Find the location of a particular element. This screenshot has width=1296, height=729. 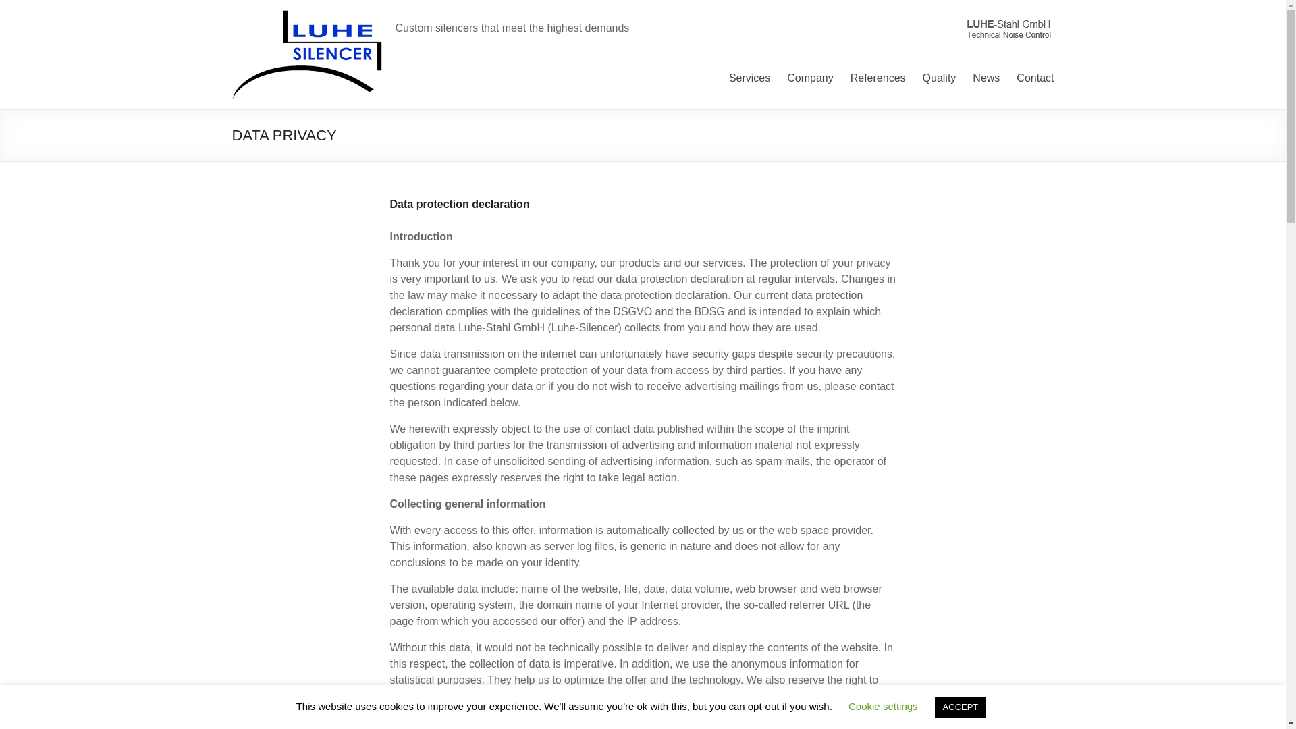

Services is located at coordinates (749, 78).